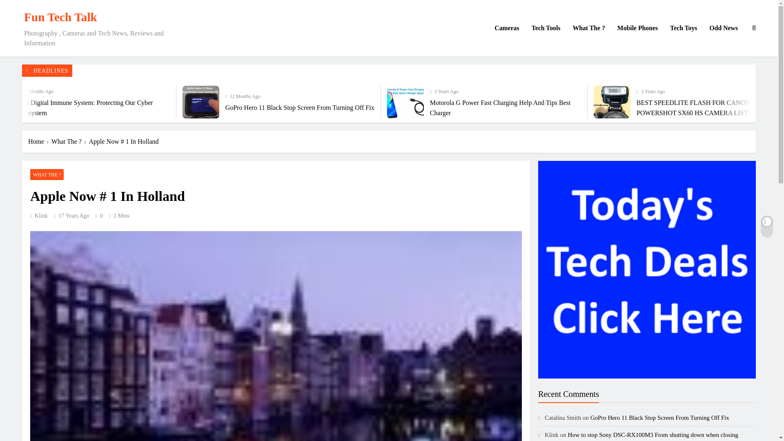 Image resolution: width=784 pixels, height=441 pixels. Describe the element at coordinates (127, 107) in the screenshot. I see `An In-Depth Review Of The Ricoh GR III Diary Edition` at that location.